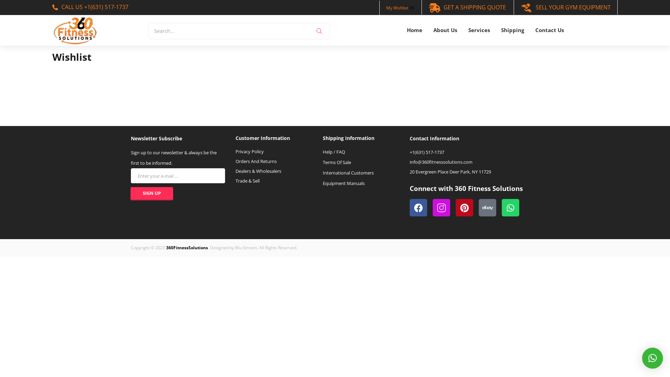  What do you see at coordinates (348, 173) in the screenshot?
I see `International Customers` at bounding box center [348, 173].